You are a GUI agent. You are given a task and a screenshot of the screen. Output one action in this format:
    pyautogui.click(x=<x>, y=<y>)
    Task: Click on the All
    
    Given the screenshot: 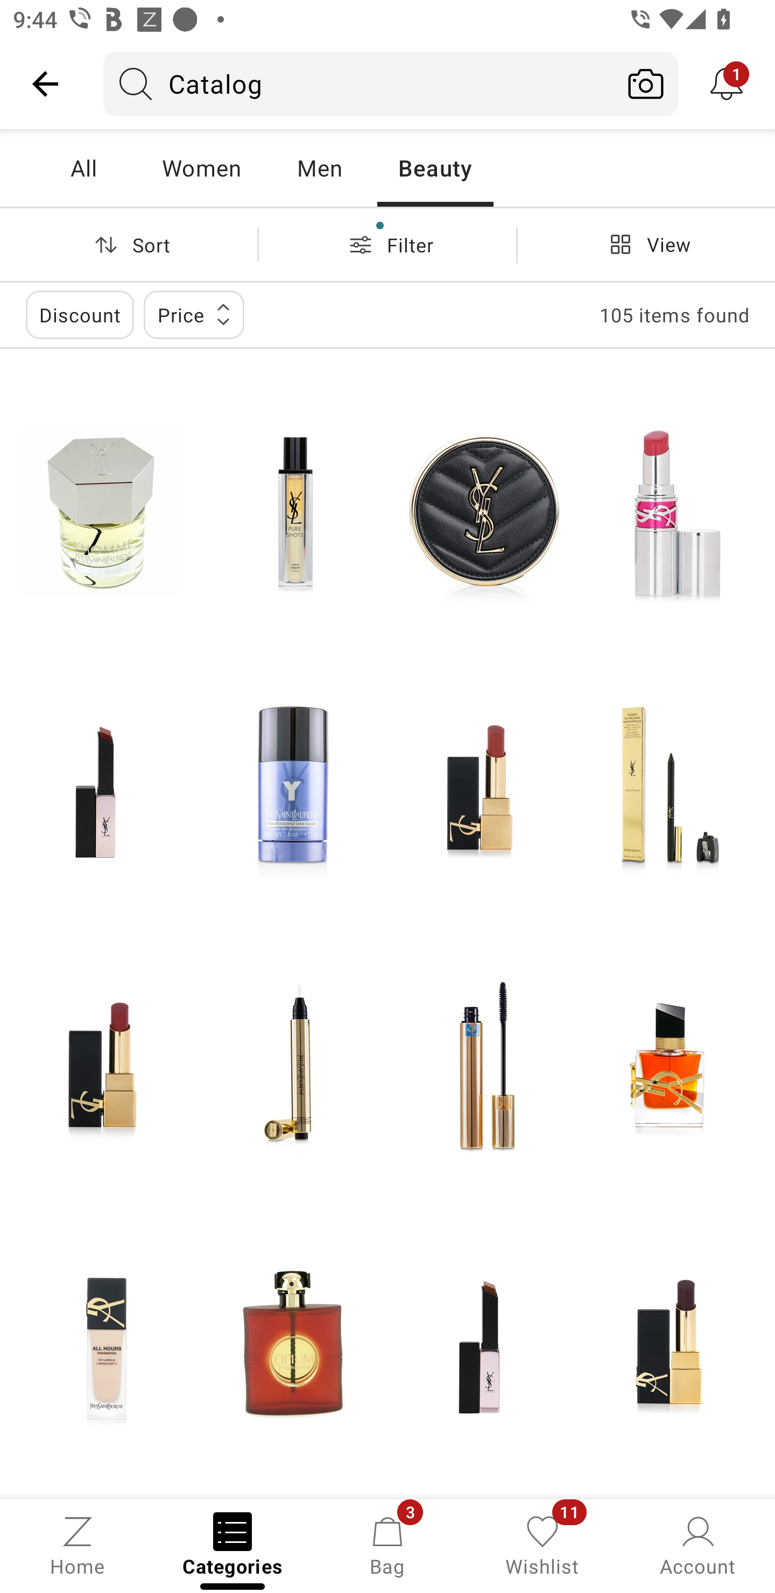 What is the action you would take?
    pyautogui.click(x=83, y=168)
    